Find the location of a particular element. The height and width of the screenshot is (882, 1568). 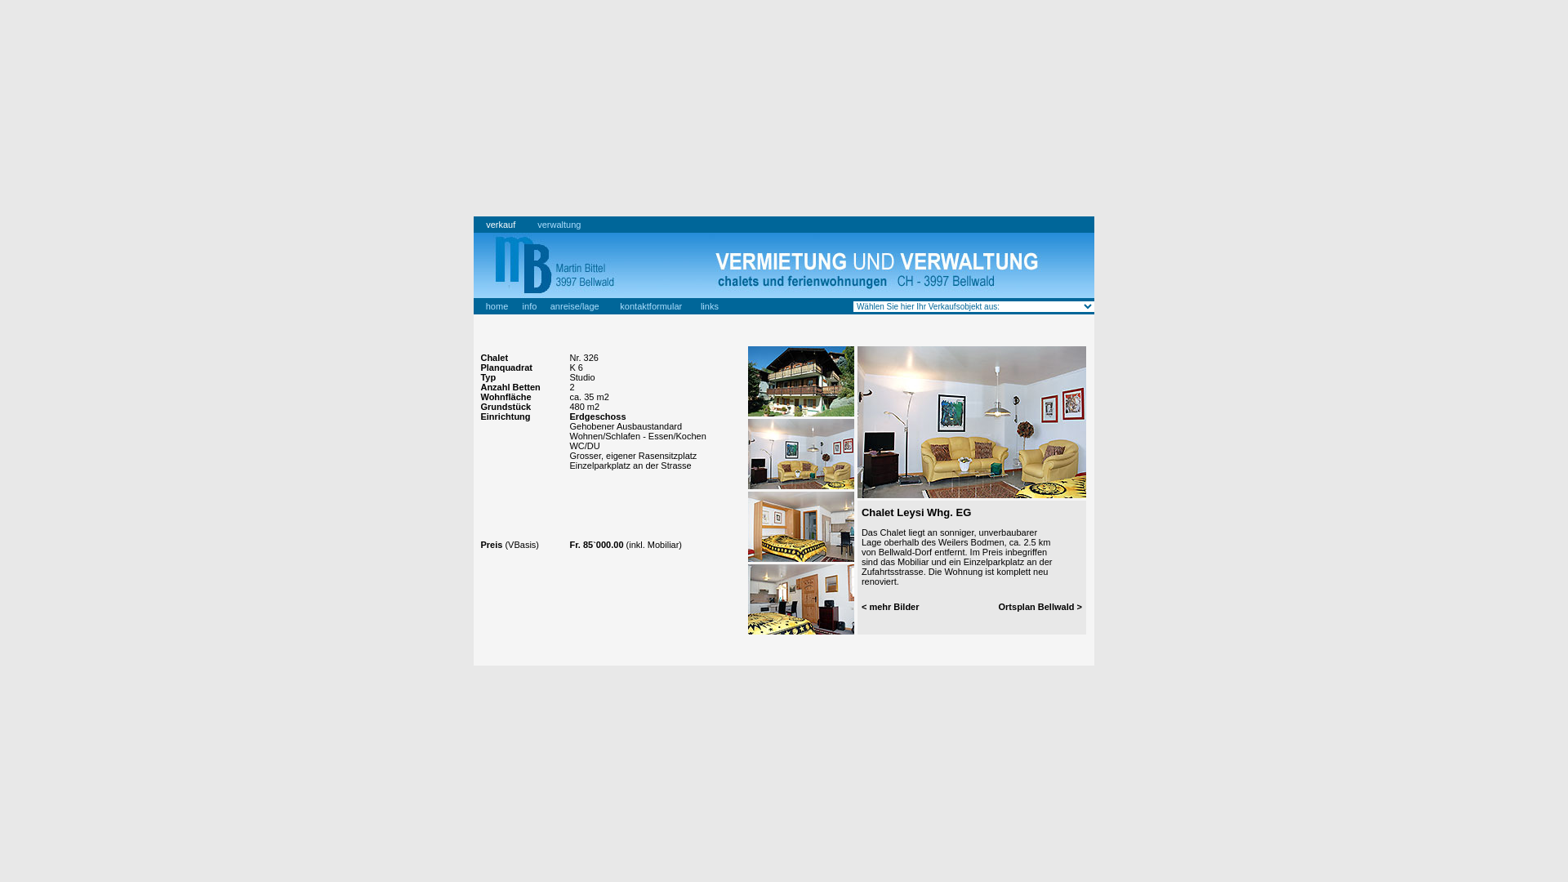

info is located at coordinates (530, 306).